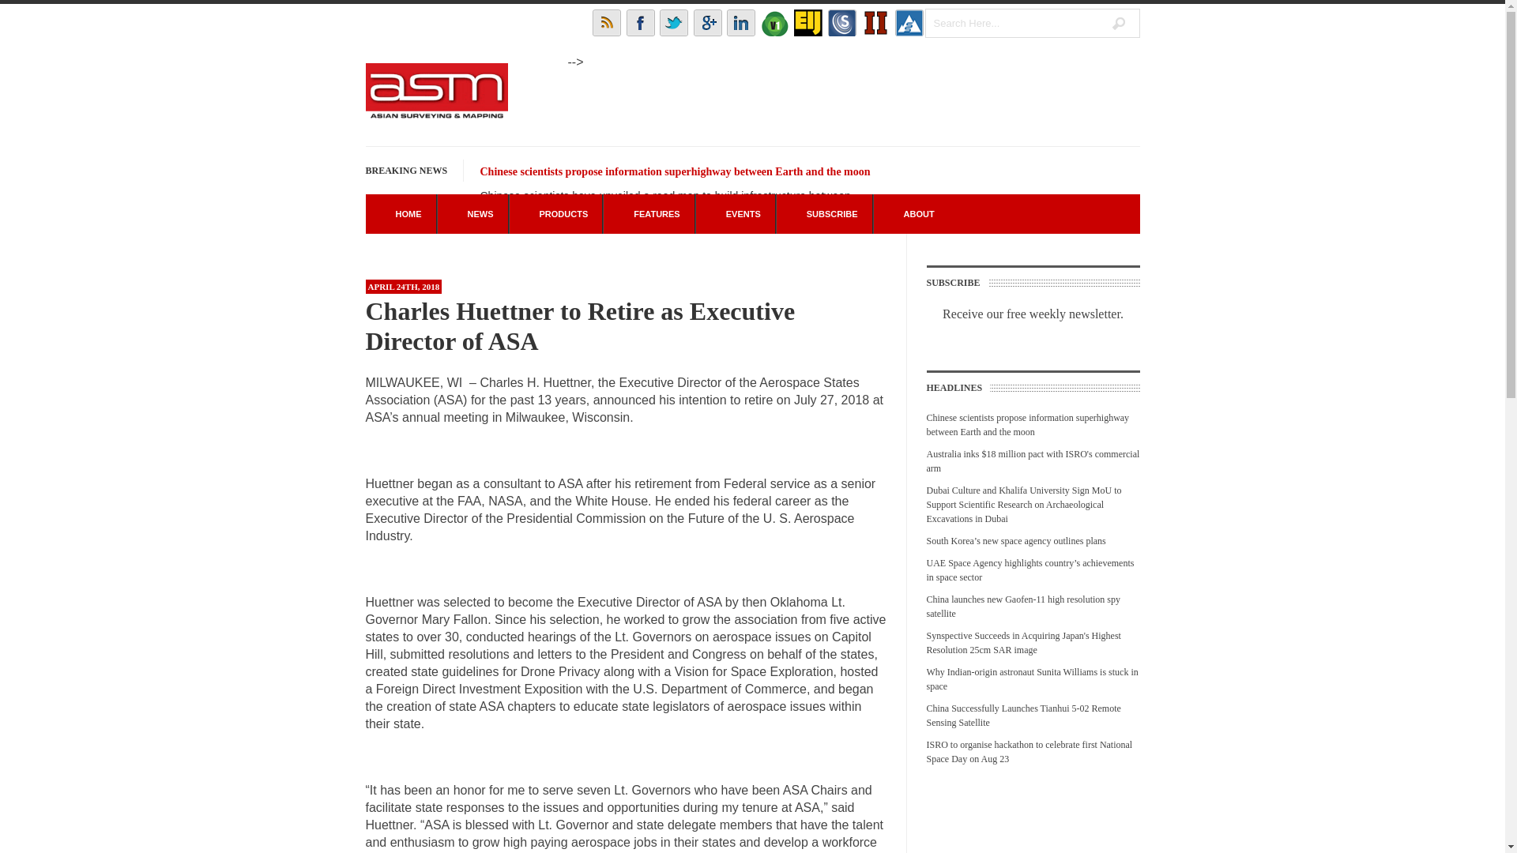 Image resolution: width=1517 pixels, height=853 pixels. What do you see at coordinates (910, 213) in the screenshot?
I see `ABOUT` at bounding box center [910, 213].